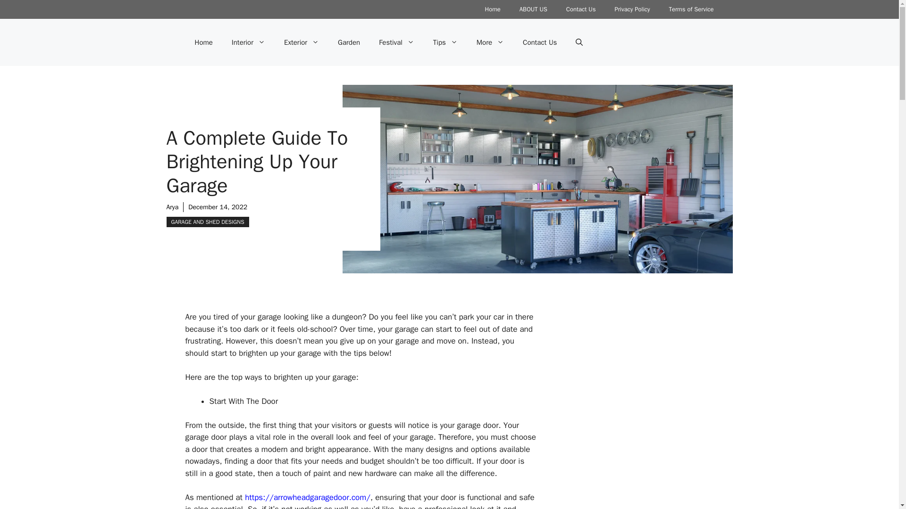  What do you see at coordinates (493, 9) in the screenshot?
I see `Home` at bounding box center [493, 9].